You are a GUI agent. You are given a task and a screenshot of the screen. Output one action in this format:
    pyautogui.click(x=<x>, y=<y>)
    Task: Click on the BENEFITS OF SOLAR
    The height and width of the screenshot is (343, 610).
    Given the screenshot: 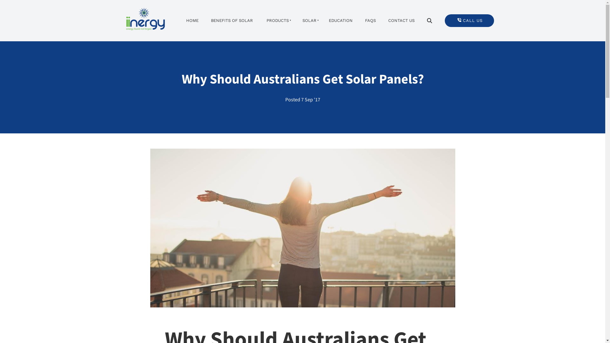 What is the action you would take?
    pyautogui.click(x=232, y=21)
    